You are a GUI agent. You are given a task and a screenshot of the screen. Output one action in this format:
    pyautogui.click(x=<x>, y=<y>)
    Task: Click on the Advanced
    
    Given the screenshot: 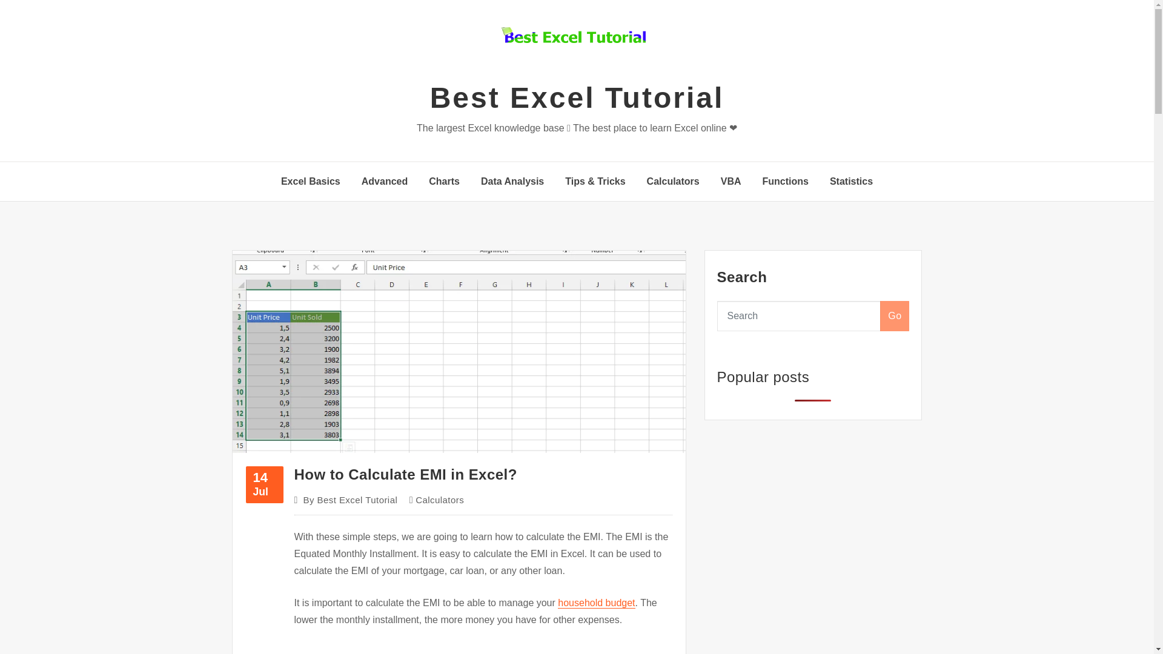 What is the action you would take?
    pyautogui.click(x=385, y=181)
    